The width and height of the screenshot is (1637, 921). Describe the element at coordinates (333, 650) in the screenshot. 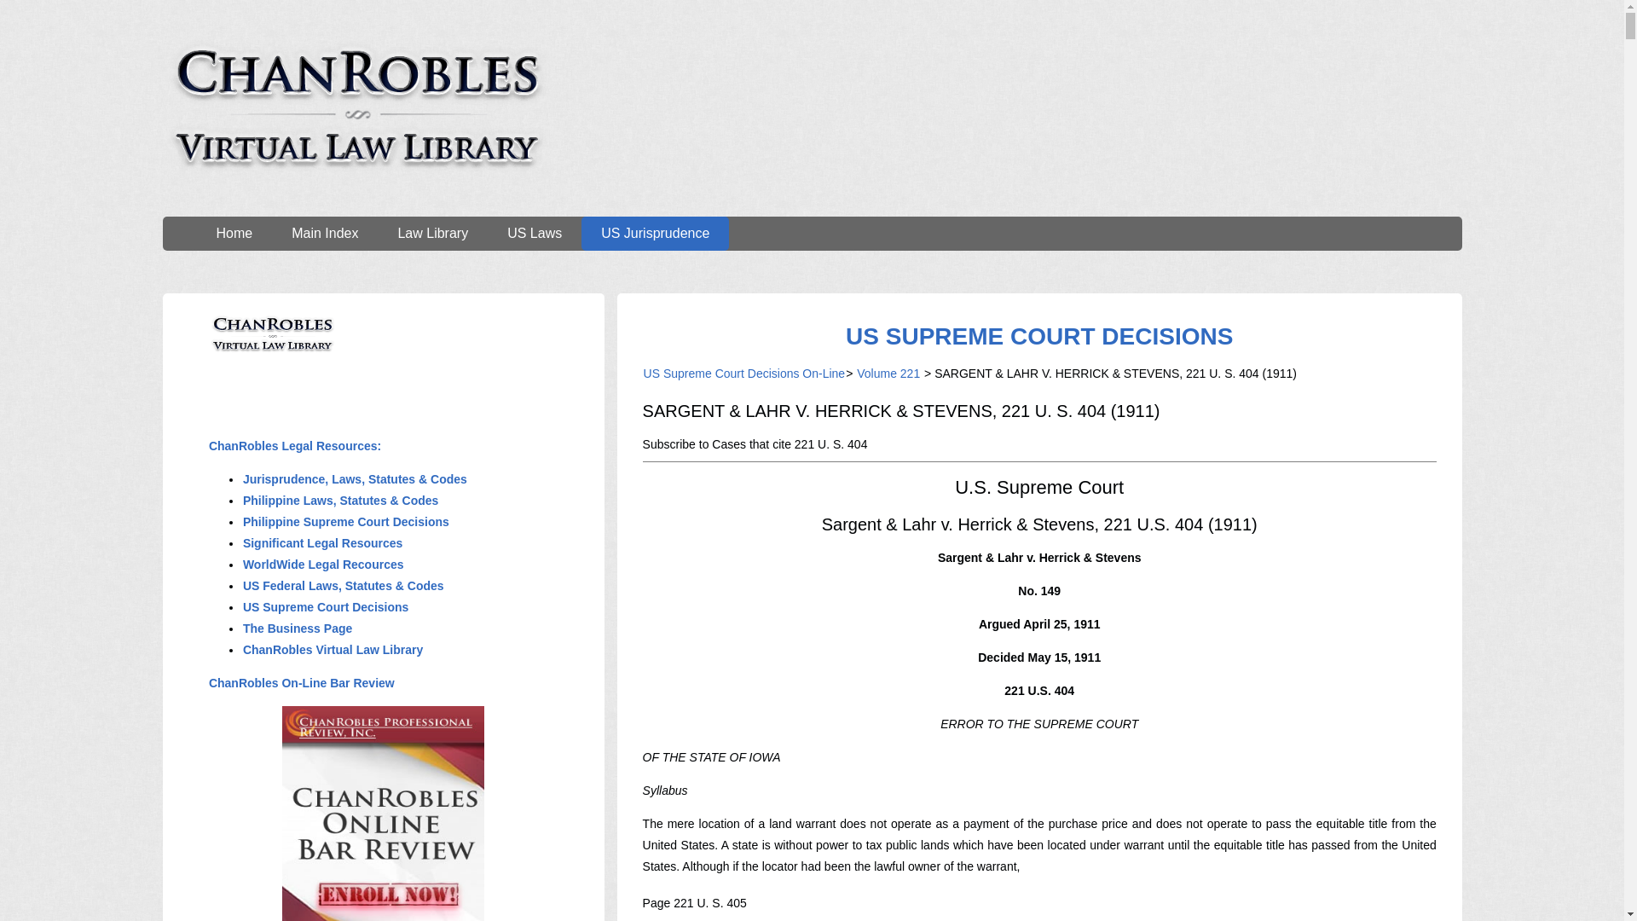

I see `ChanRobles Virtual Law Library` at that location.